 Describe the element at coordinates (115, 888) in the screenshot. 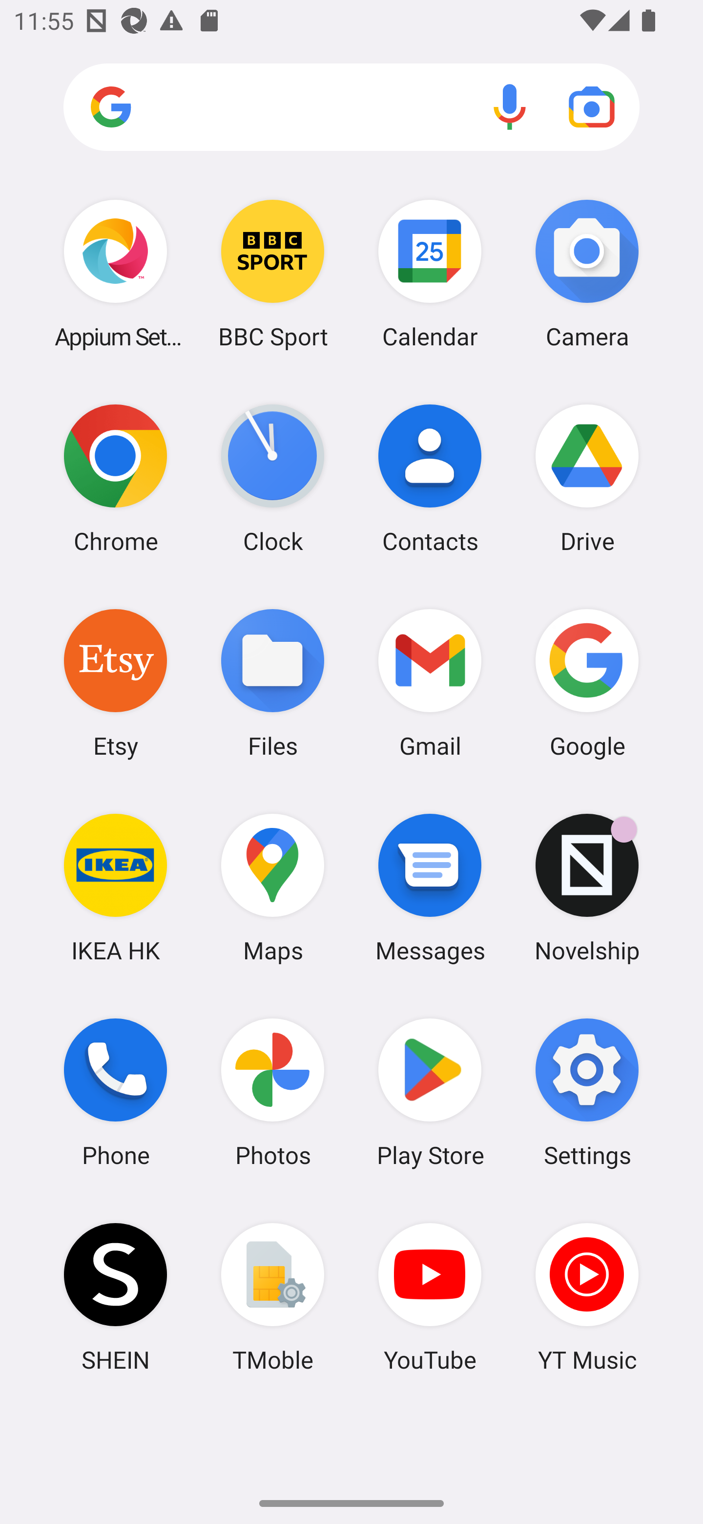

I see `IKEA HK` at that location.